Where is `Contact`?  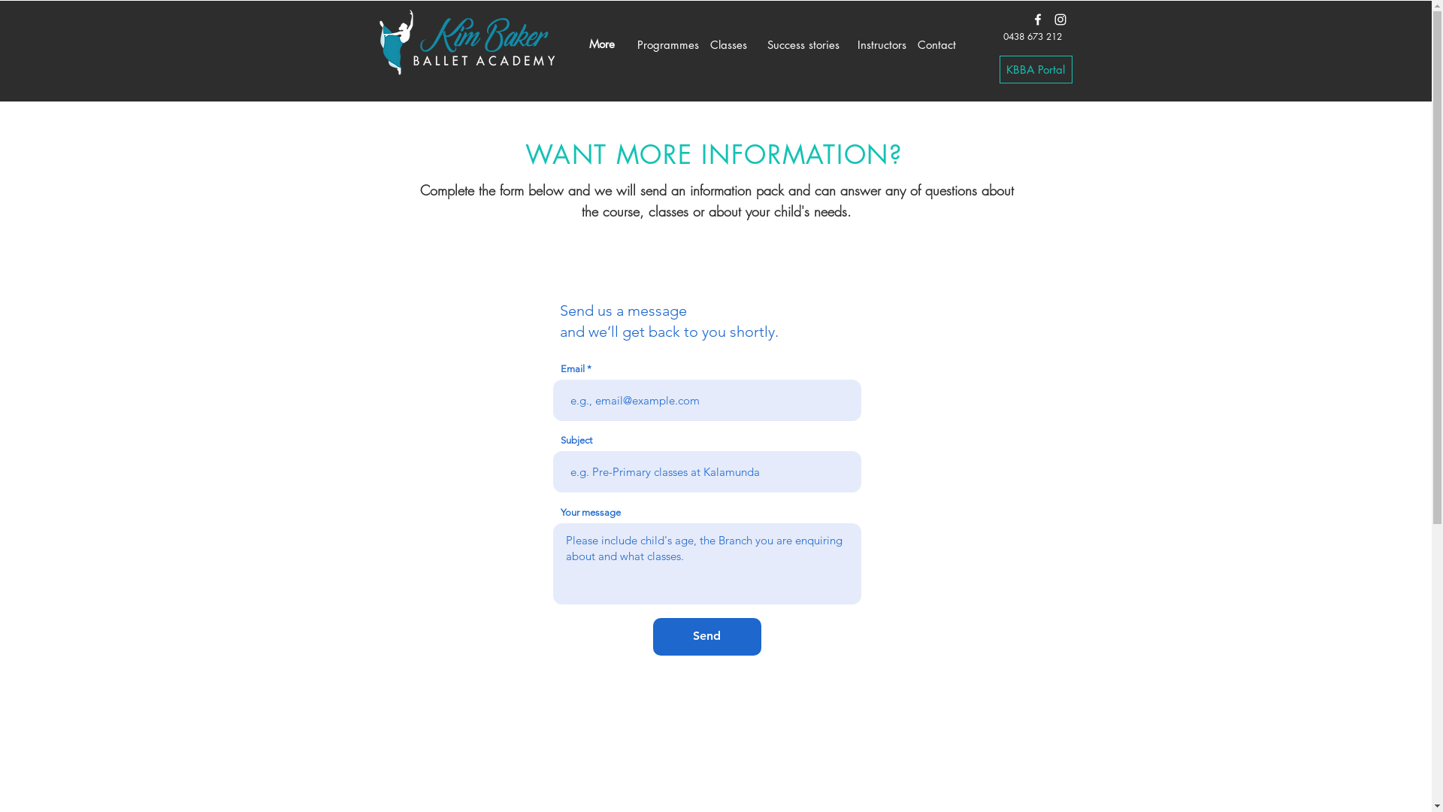 Contact is located at coordinates (936, 44).